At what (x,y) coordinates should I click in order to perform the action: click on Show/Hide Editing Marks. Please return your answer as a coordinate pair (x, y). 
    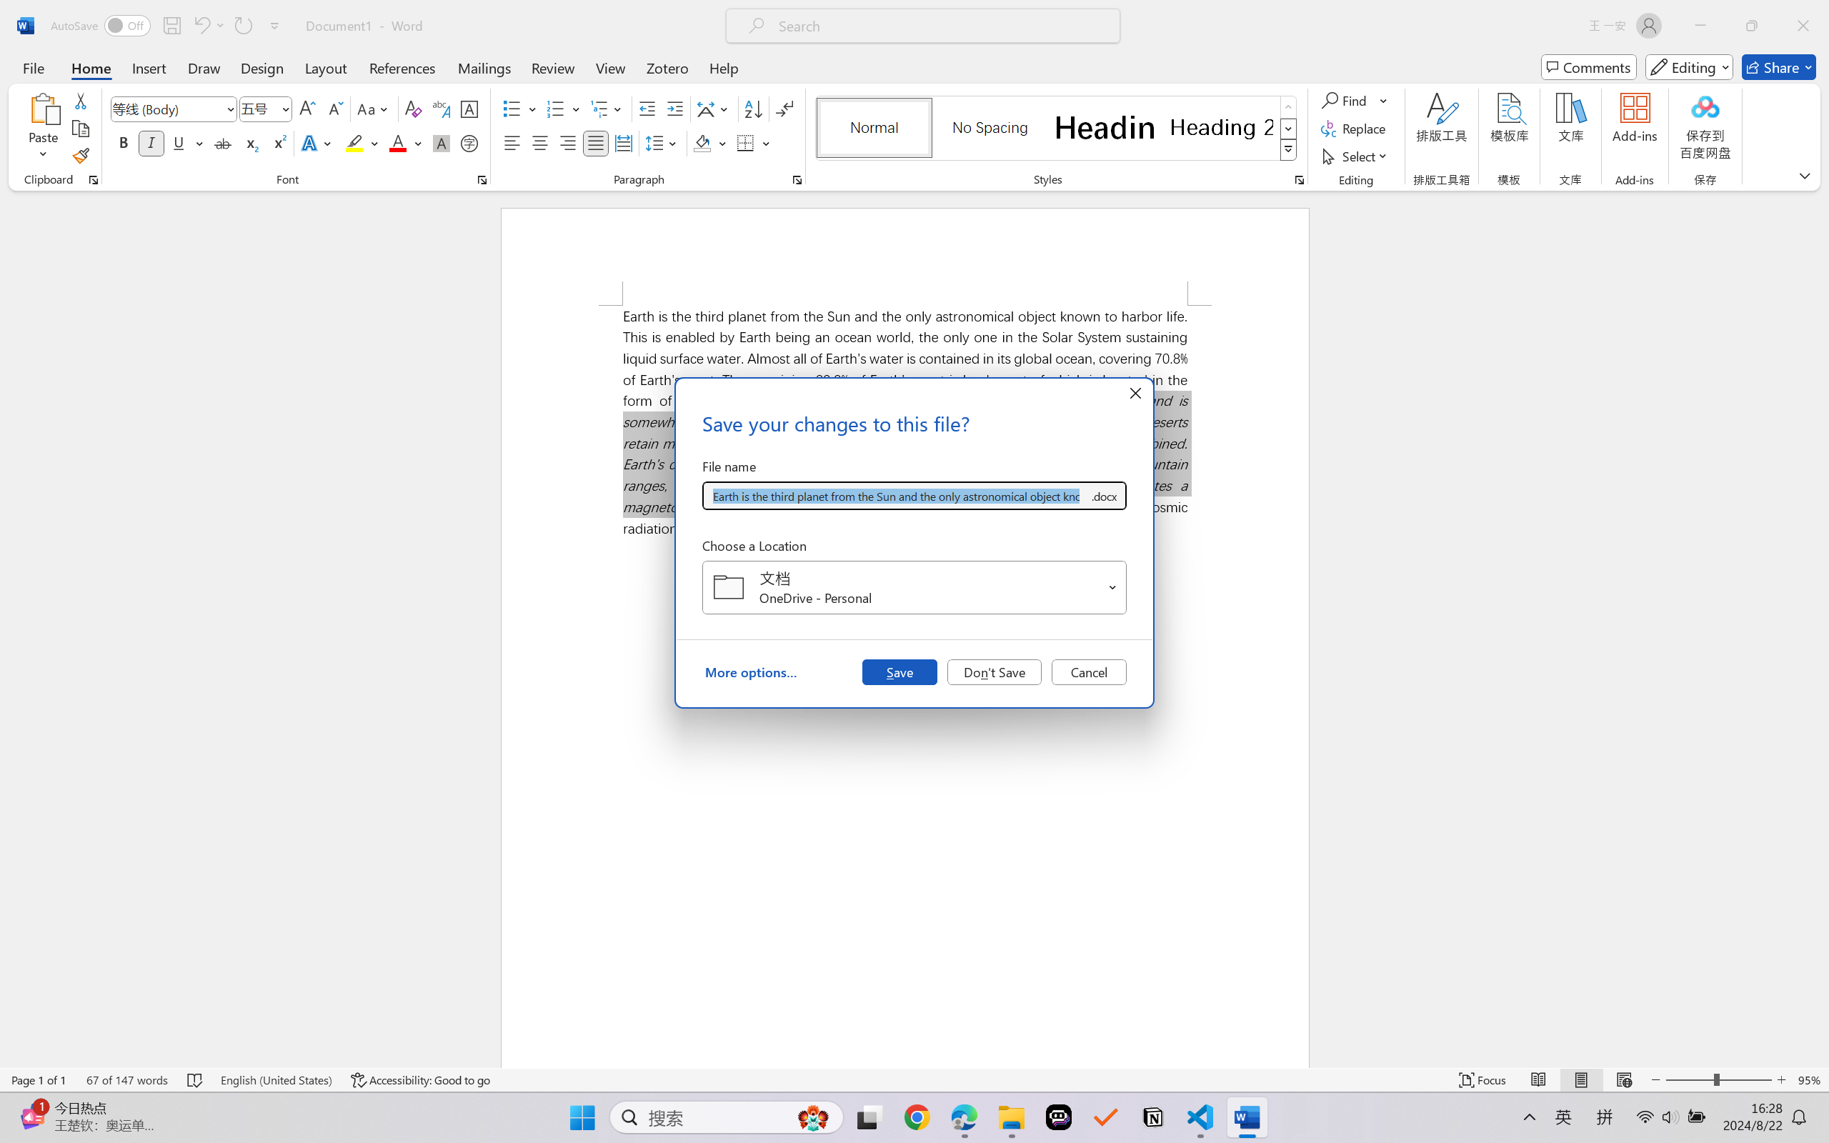
    Looking at the image, I should click on (784, 109).